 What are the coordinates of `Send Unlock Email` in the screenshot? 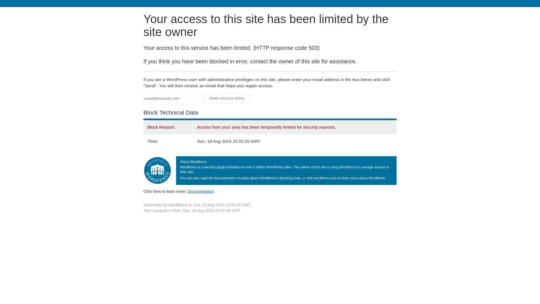 It's located at (227, 99).